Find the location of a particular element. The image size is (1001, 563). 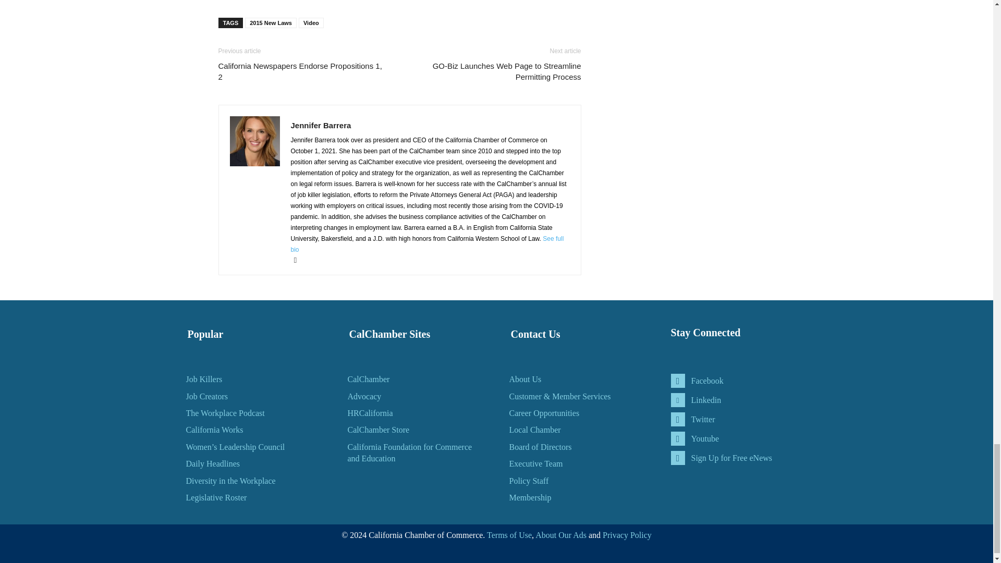

Video is located at coordinates (311, 23).